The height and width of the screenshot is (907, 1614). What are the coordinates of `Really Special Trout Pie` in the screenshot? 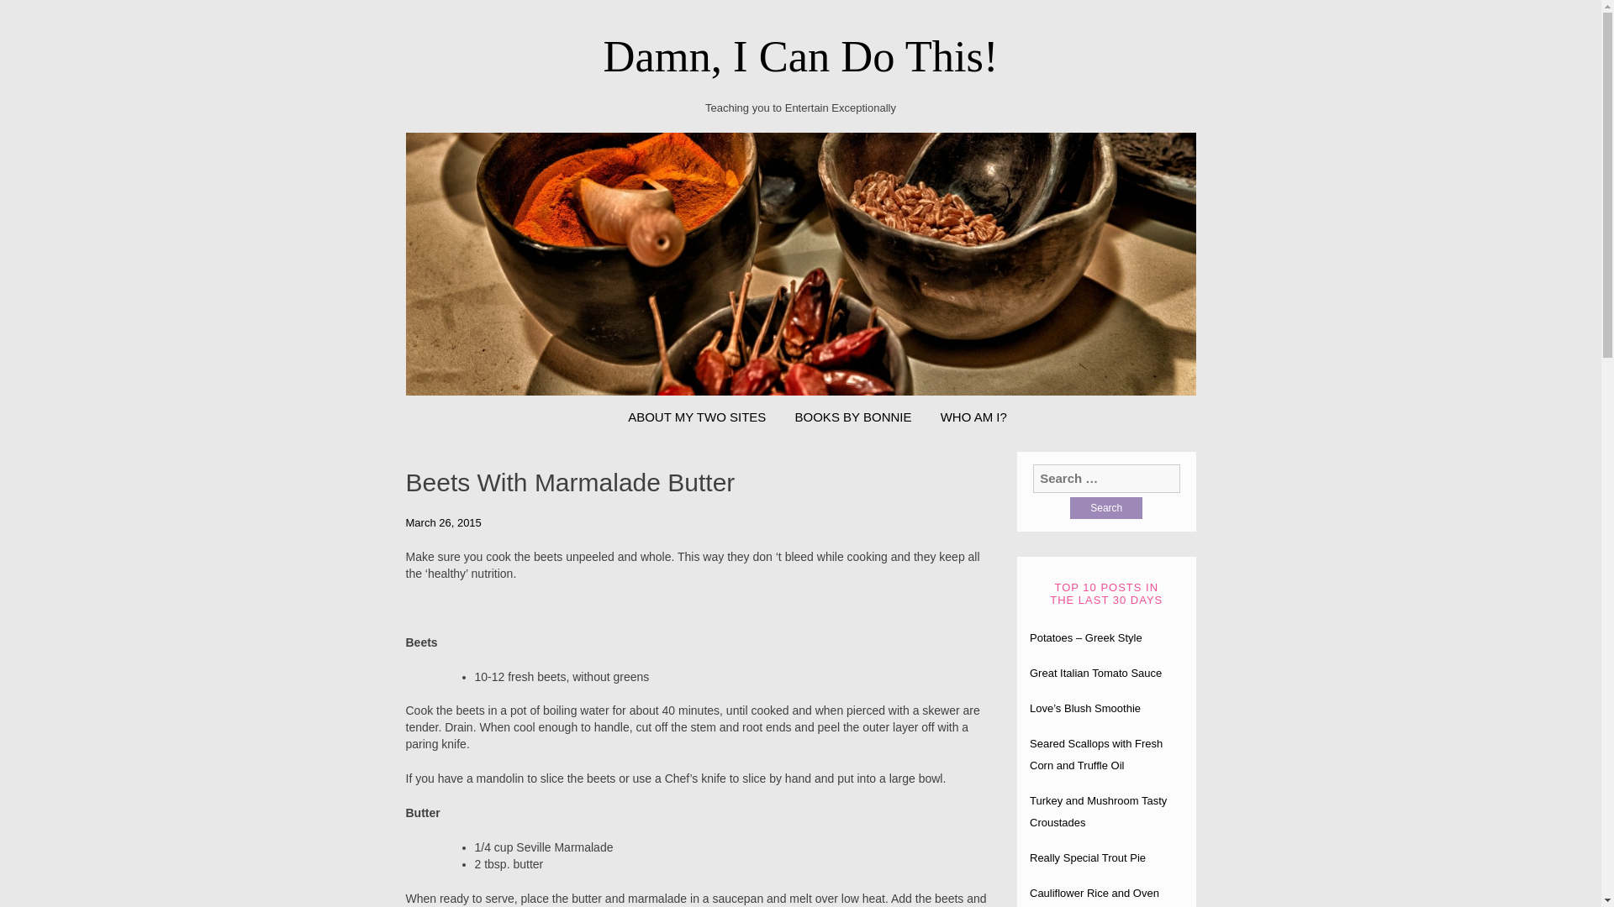 It's located at (1088, 858).